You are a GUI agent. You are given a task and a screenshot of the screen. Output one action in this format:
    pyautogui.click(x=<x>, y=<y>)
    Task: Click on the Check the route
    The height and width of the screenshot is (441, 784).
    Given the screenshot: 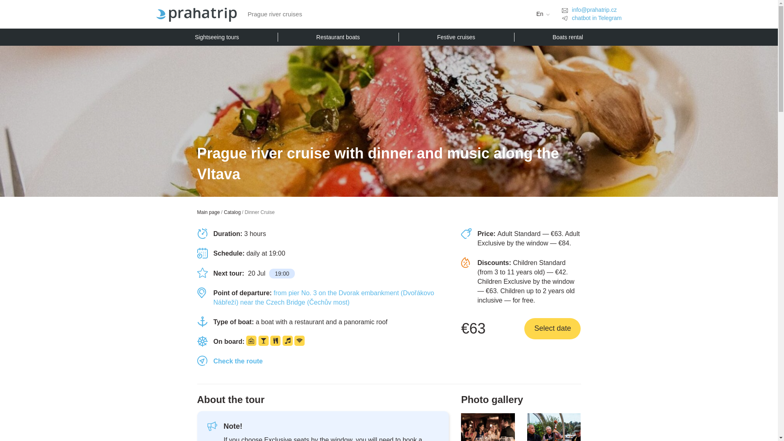 What is the action you would take?
    pyautogui.click(x=238, y=361)
    